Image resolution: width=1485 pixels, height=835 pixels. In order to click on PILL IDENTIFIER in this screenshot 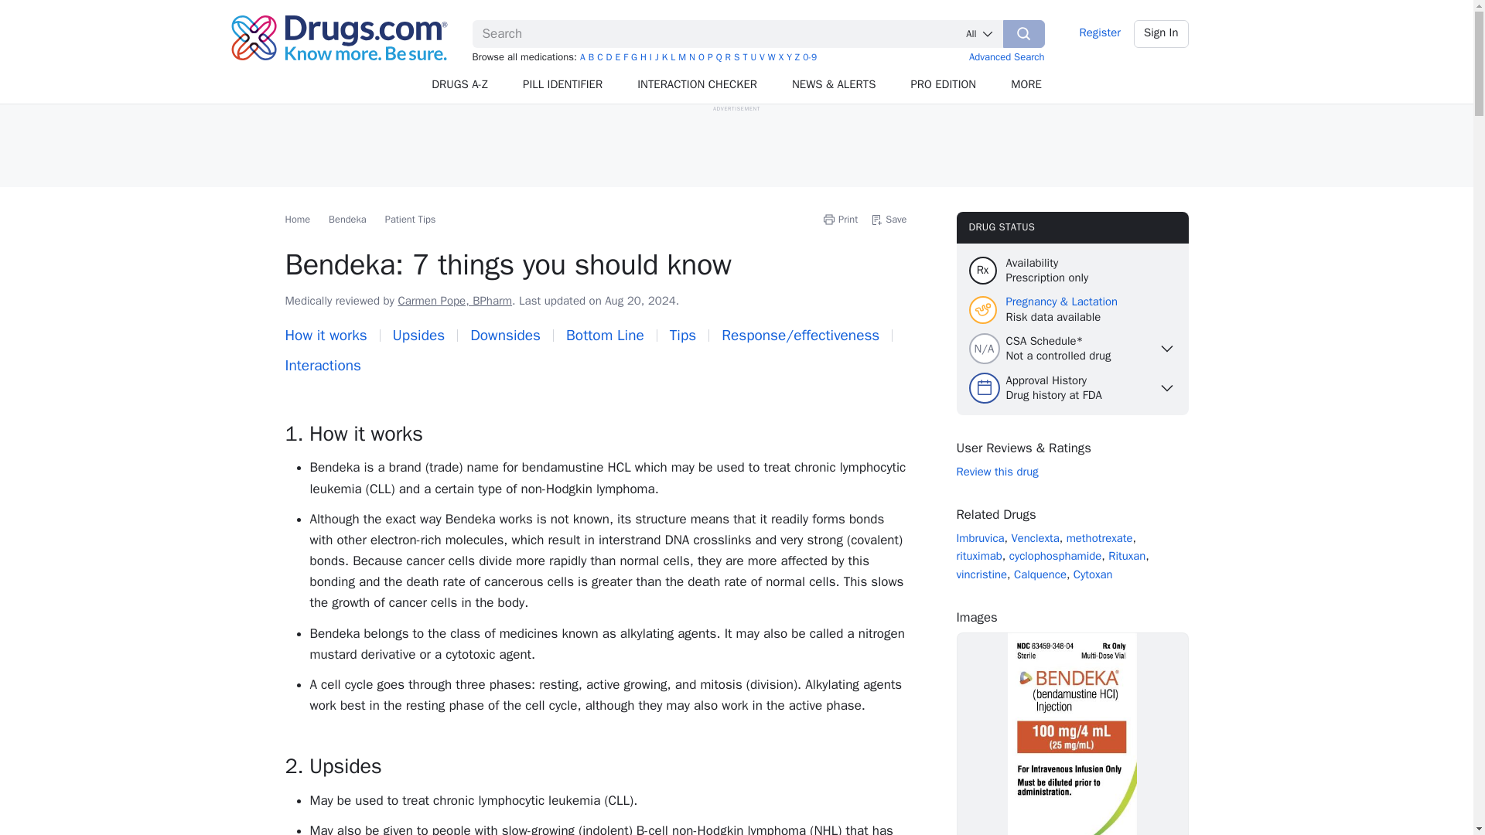, I will do `click(563, 85)`.